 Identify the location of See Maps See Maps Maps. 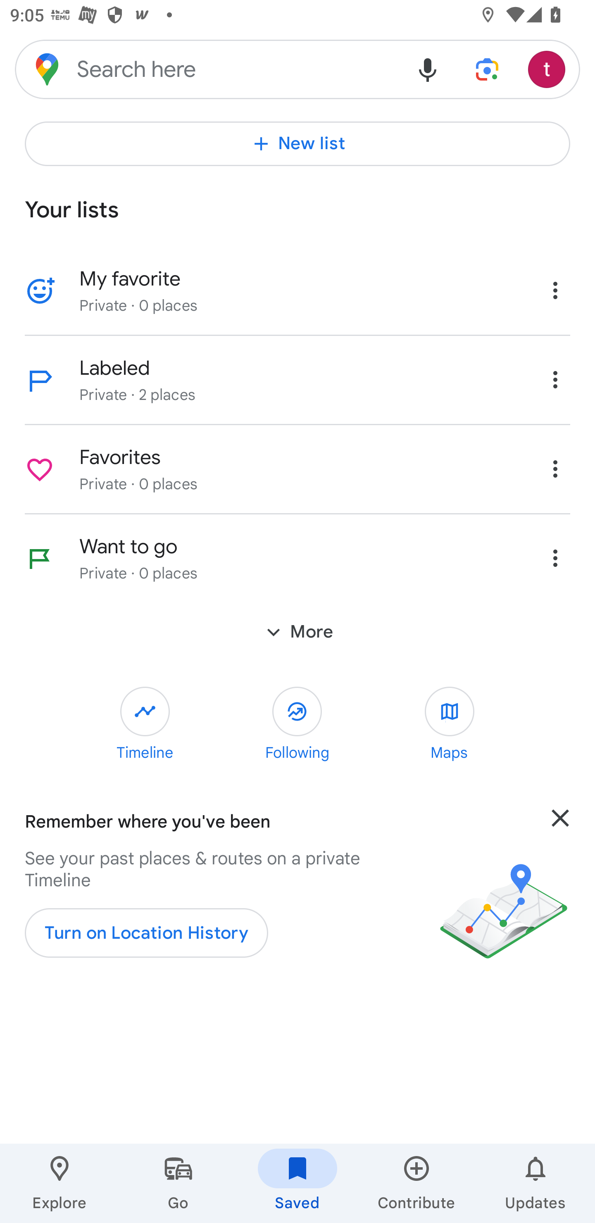
(450, 725).